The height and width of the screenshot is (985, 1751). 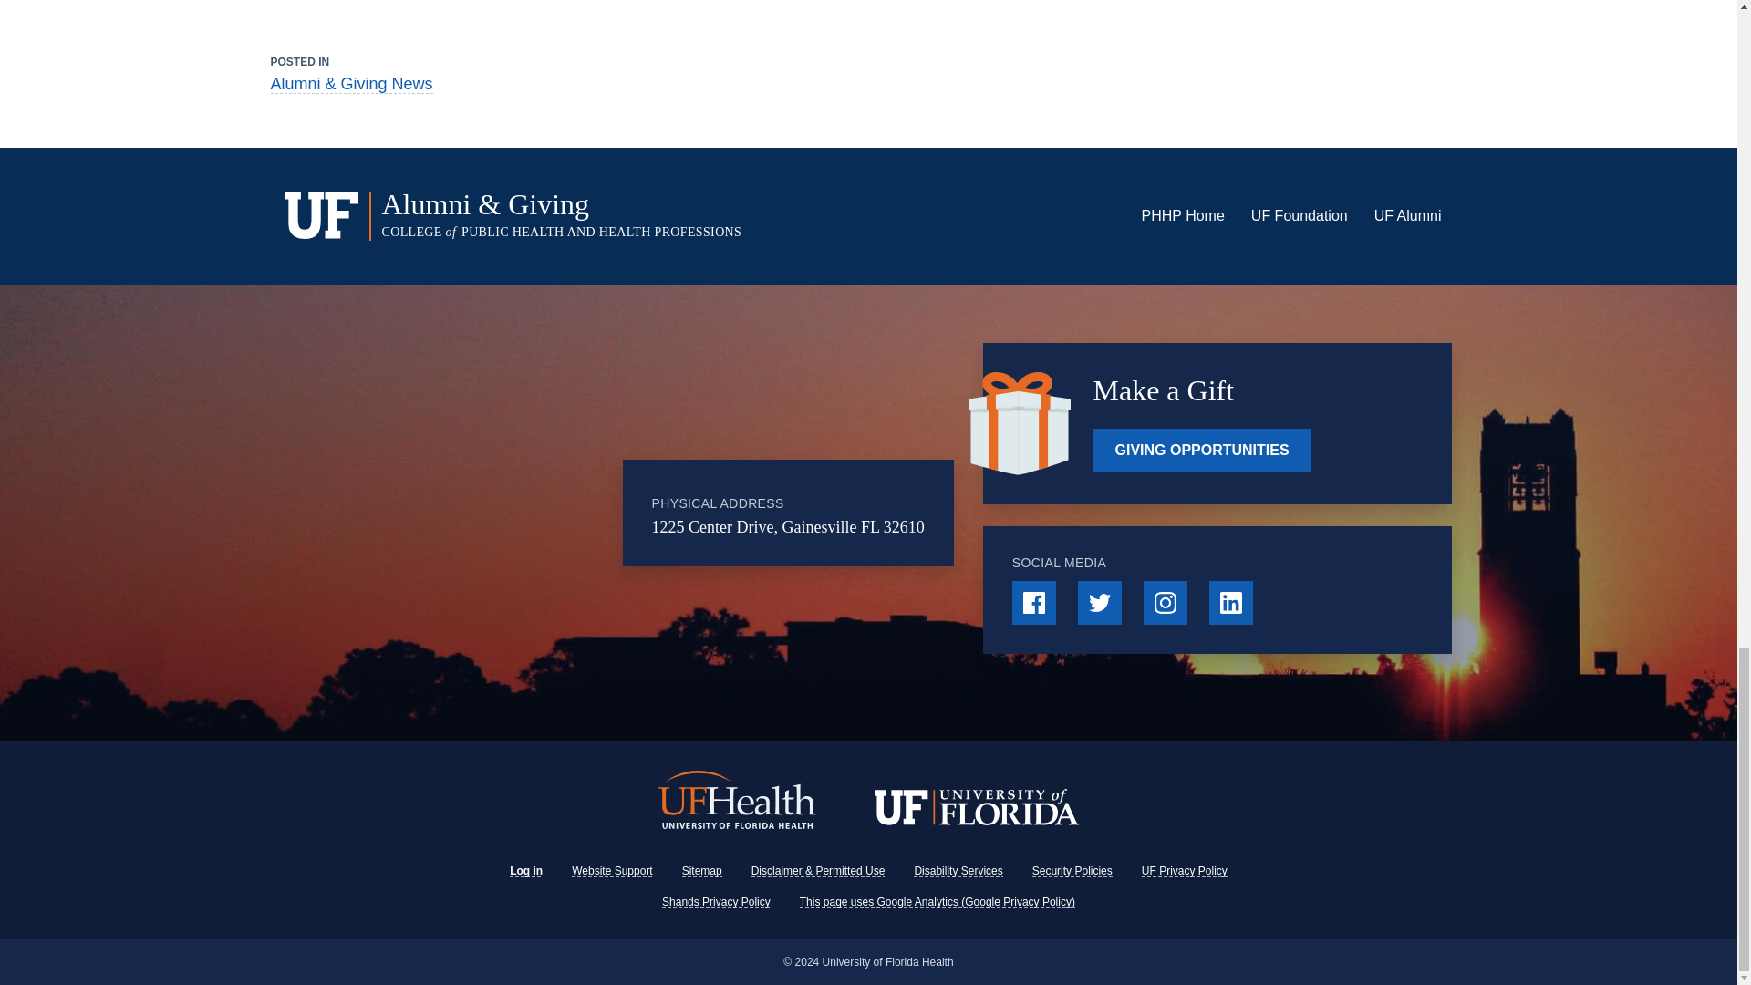 I want to click on UF Privacy Policy, so click(x=1184, y=871).